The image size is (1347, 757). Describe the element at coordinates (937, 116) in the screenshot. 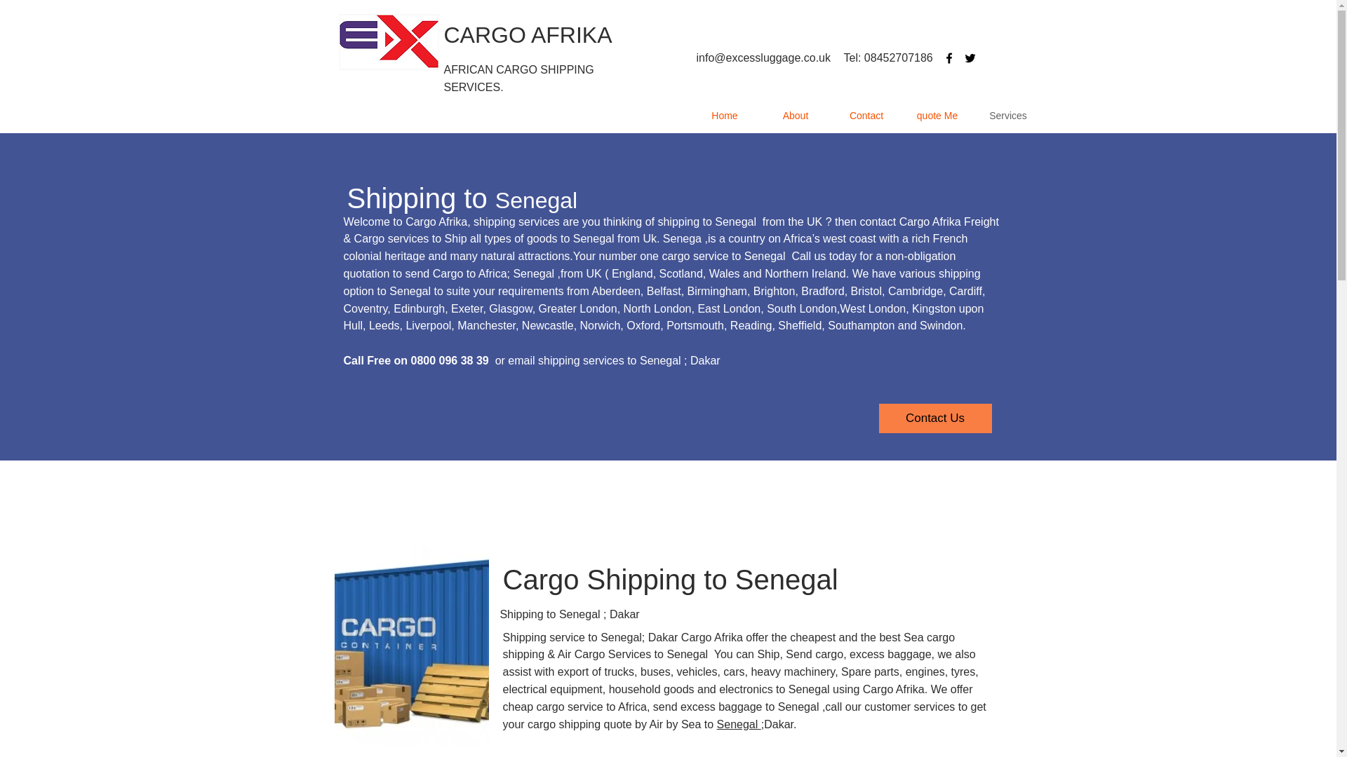

I see `quote Me` at that location.